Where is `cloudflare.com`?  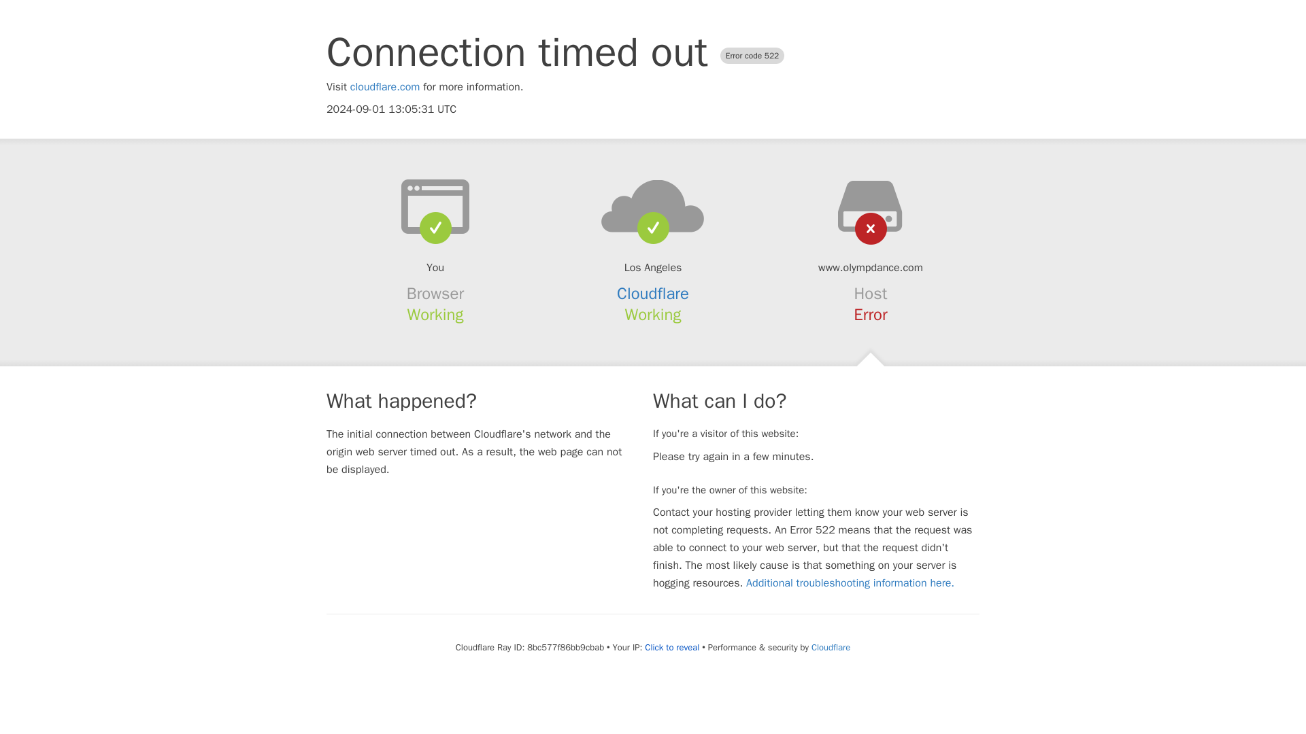
cloudflare.com is located at coordinates (385, 87).